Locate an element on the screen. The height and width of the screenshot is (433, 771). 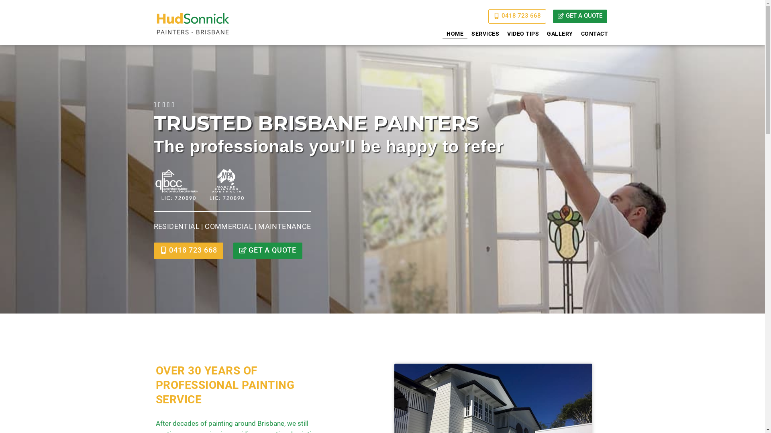
HOME is located at coordinates (455, 34).